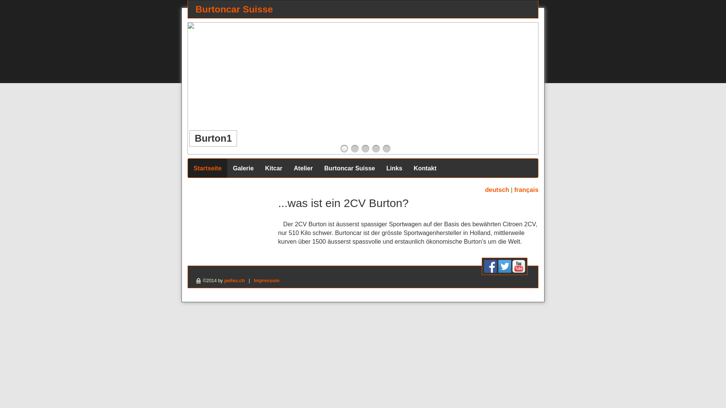 Image resolution: width=726 pixels, height=408 pixels. What do you see at coordinates (349, 168) in the screenshot?
I see `Burtoncar Suisse` at bounding box center [349, 168].